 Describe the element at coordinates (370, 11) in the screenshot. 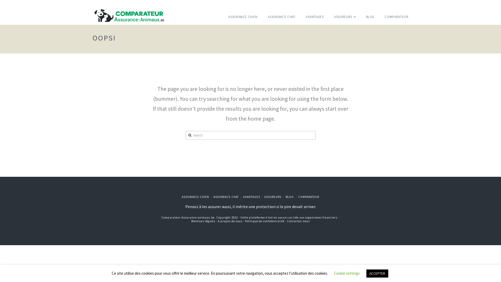

I see `BLOG` at that location.